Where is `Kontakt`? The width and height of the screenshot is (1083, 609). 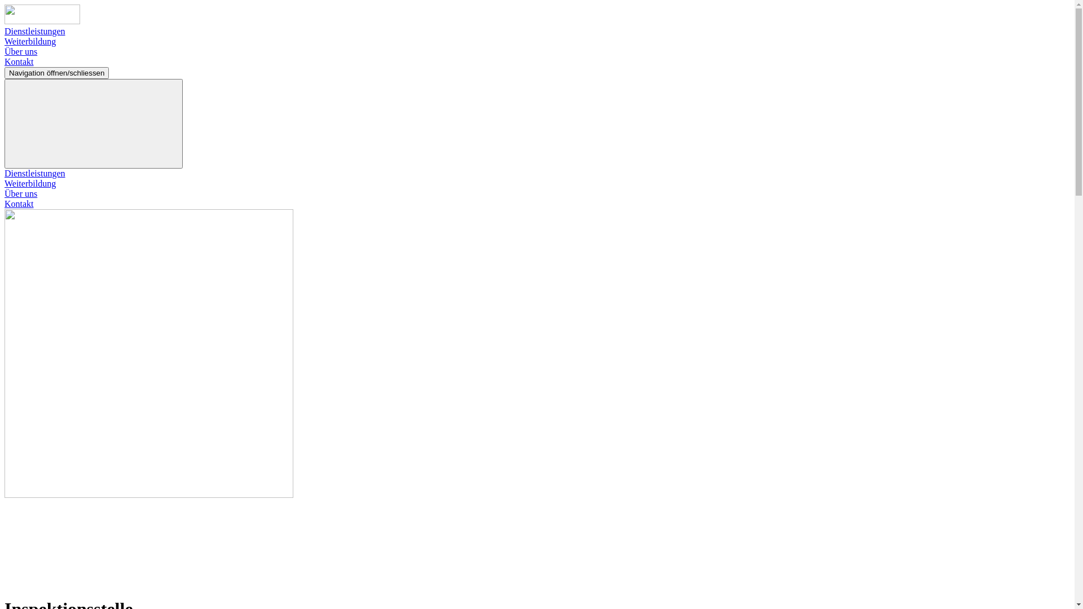 Kontakt is located at coordinates (19, 62).